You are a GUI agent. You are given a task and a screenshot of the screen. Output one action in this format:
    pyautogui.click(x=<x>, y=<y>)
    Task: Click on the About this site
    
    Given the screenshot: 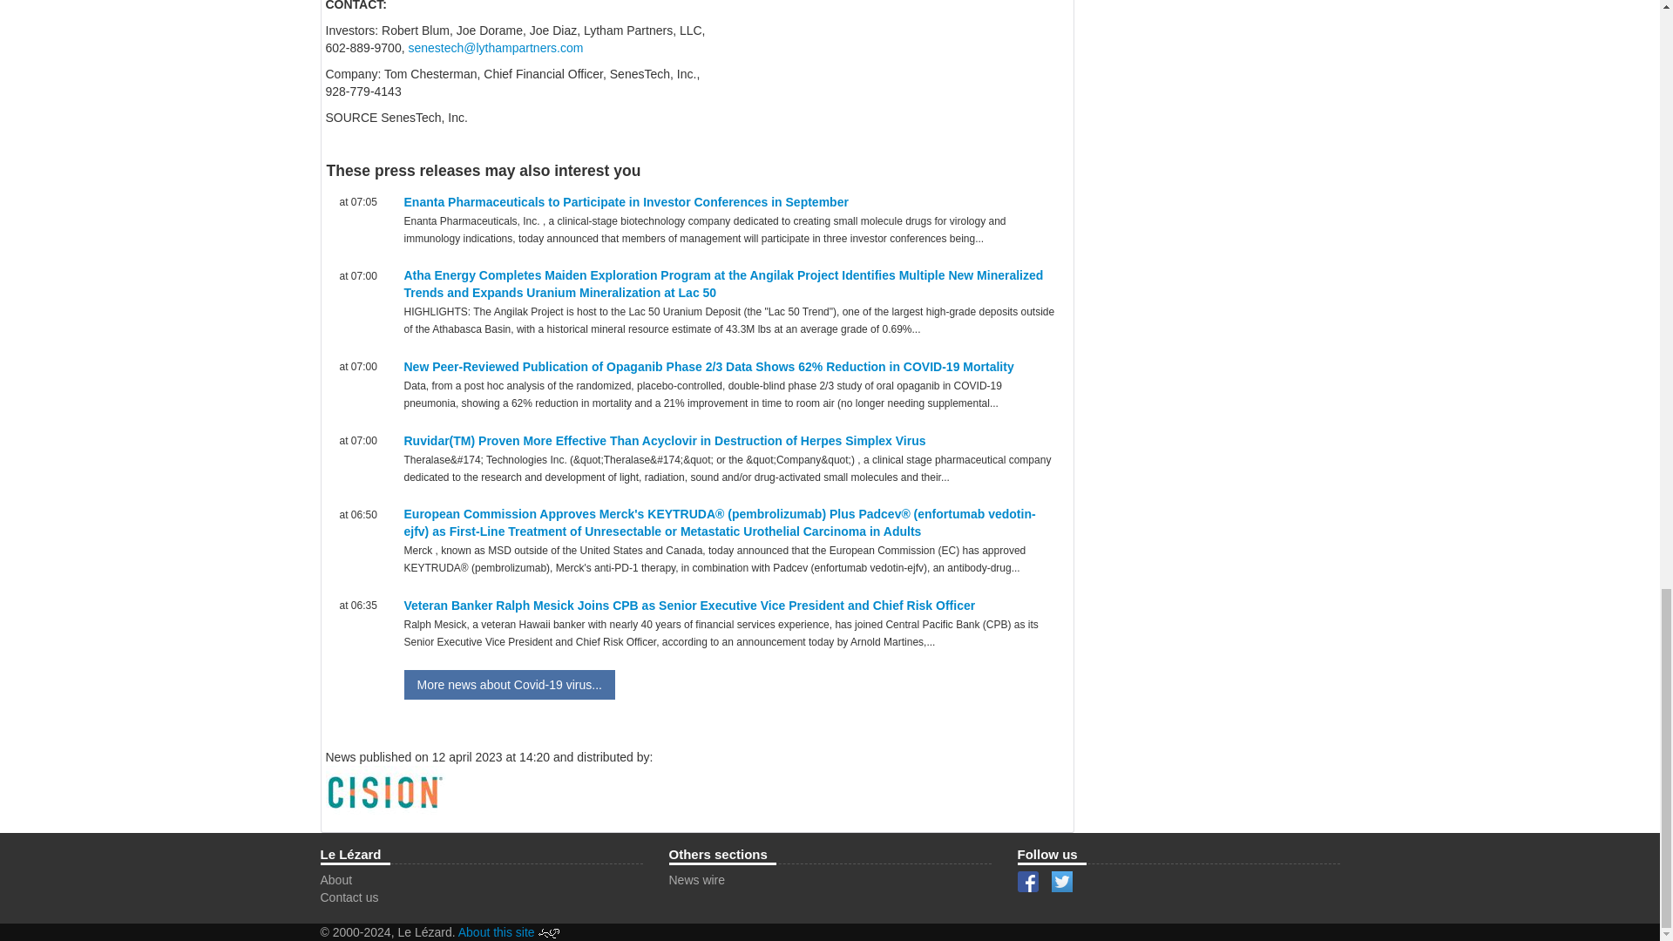 What is the action you would take?
    pyautogui.click(x=497, y=931)
    